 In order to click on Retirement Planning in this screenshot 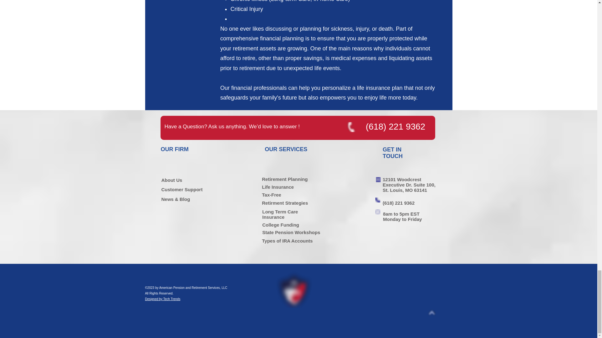, I will do `click(285, 179)`.